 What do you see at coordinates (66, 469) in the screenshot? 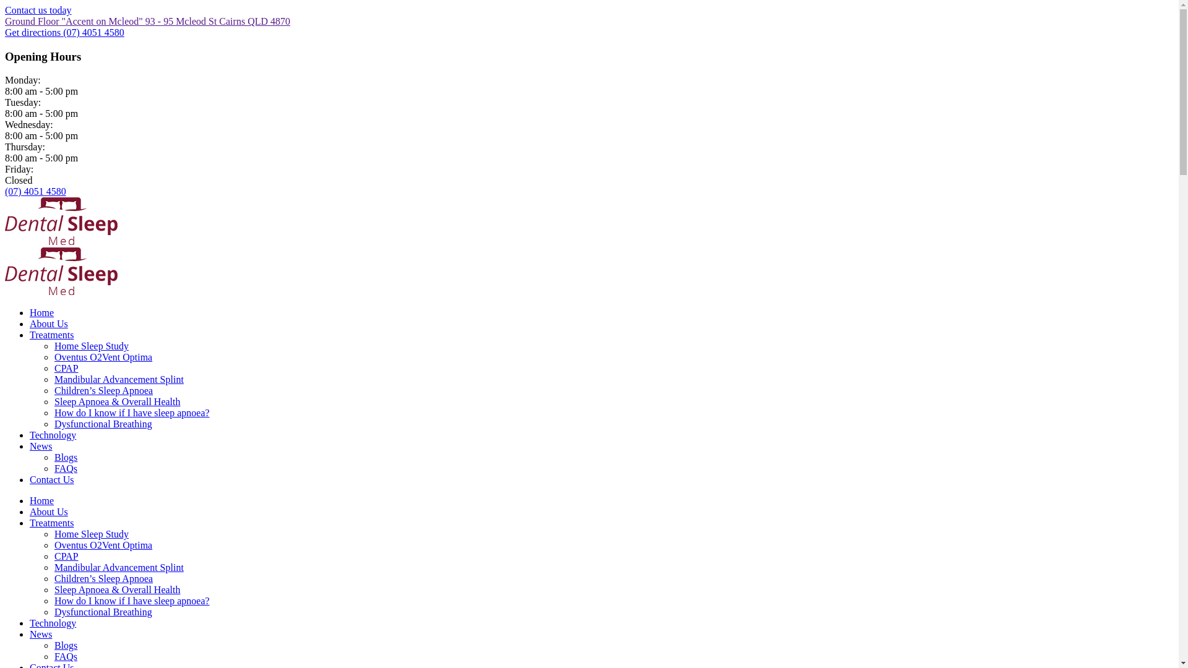
I see `FAQs` at bounding box center [66, 469].